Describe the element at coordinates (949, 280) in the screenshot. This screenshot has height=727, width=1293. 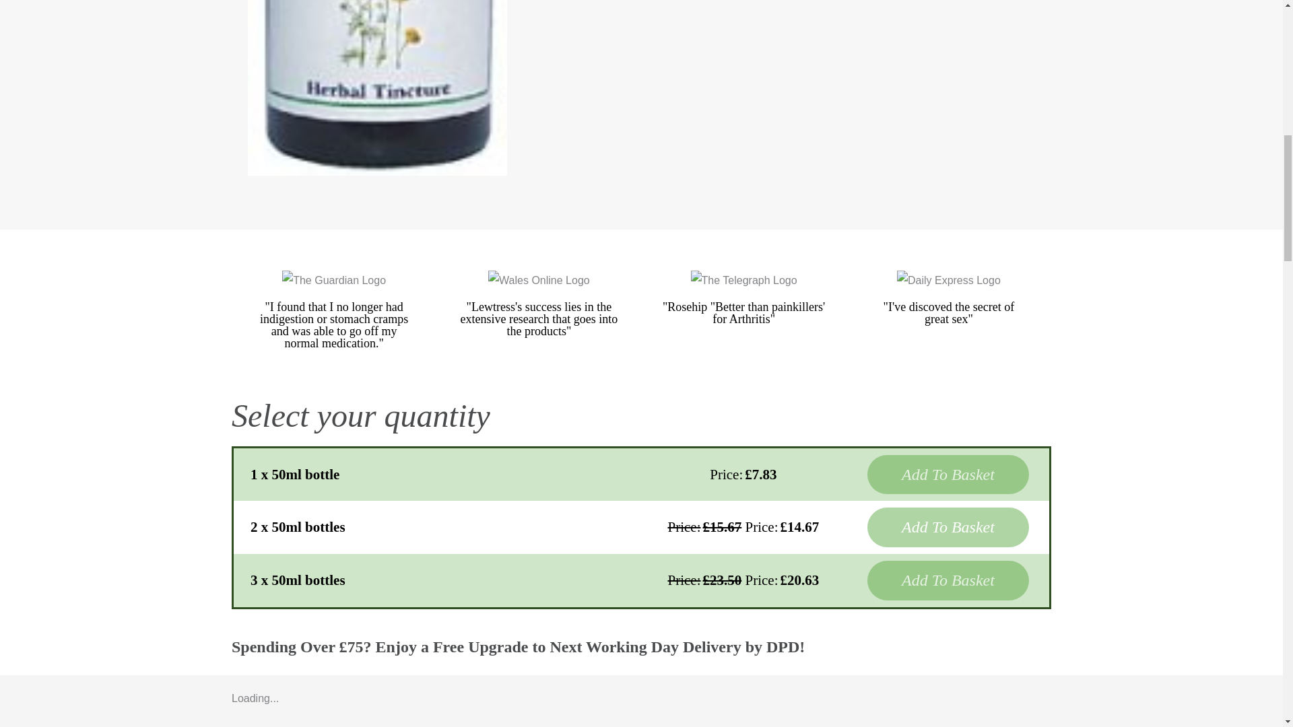
I see `Daily Express Logo` at that location.